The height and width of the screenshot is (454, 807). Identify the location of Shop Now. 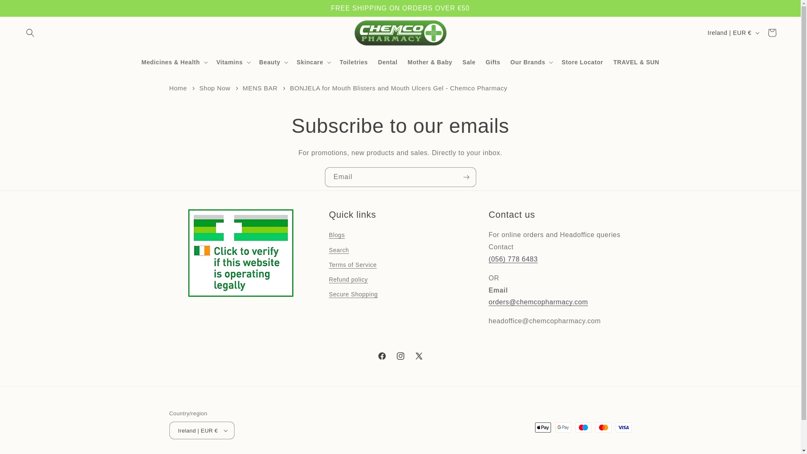
(214, 88).